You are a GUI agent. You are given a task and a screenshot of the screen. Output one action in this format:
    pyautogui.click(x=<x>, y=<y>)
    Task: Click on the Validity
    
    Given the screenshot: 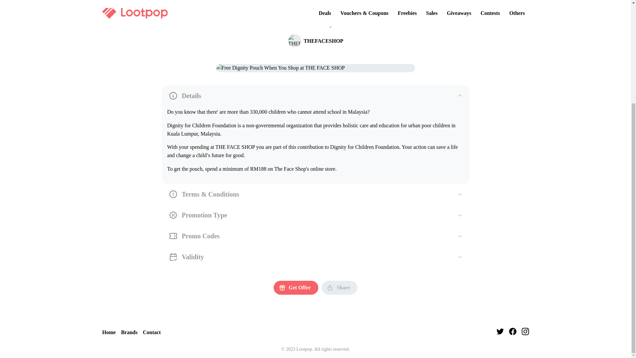 What is the action you would take?
    pyautogui.click(x=315, y=257)
    